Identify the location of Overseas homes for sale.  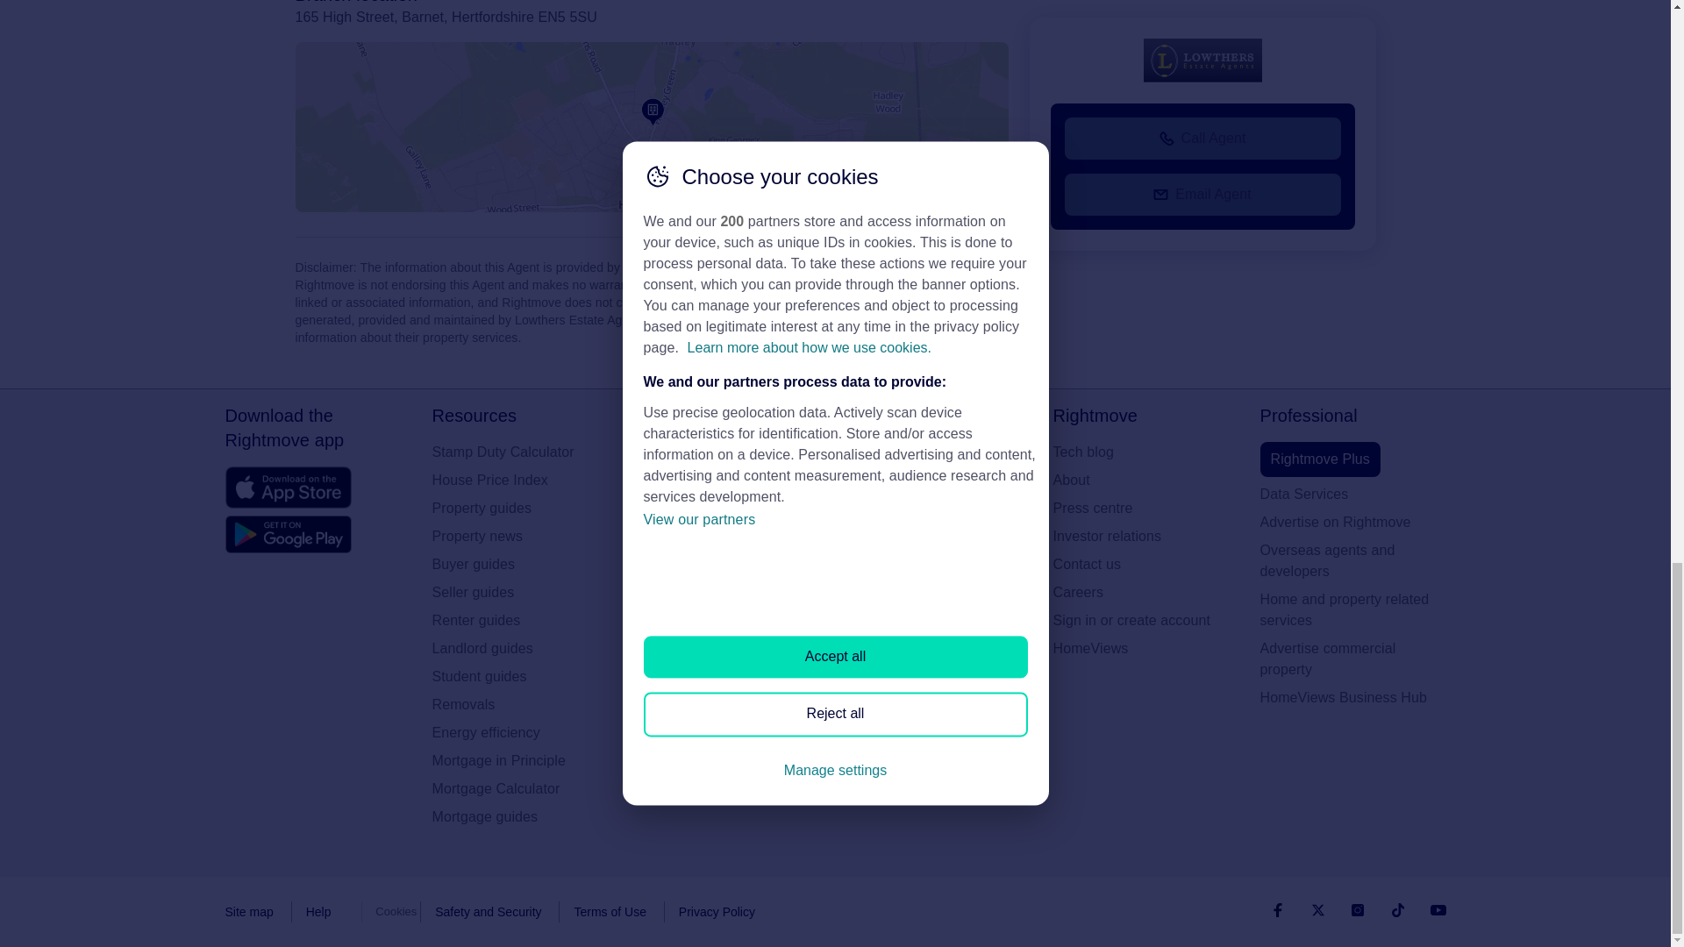
(731, 564).